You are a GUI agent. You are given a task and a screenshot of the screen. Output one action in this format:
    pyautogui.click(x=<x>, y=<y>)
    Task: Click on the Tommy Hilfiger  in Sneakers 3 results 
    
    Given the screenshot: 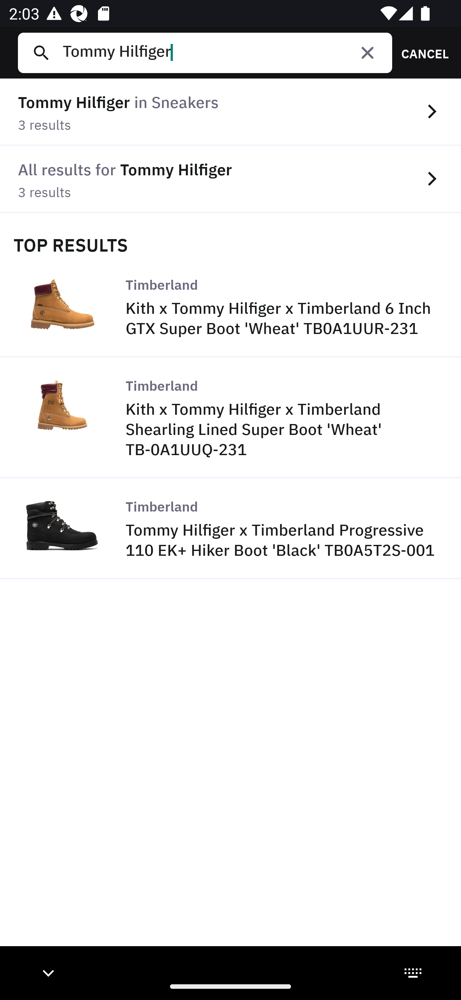 What is the action you would take?
    pyautogui.click(x=230, y=112)
    